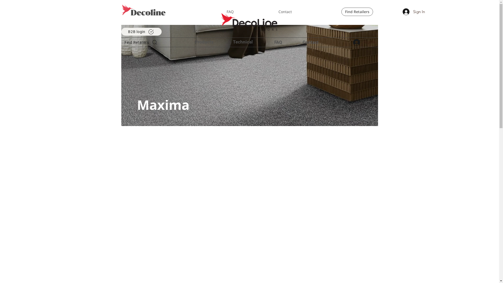  I want to click on Find Retailers, so click(357, 12).